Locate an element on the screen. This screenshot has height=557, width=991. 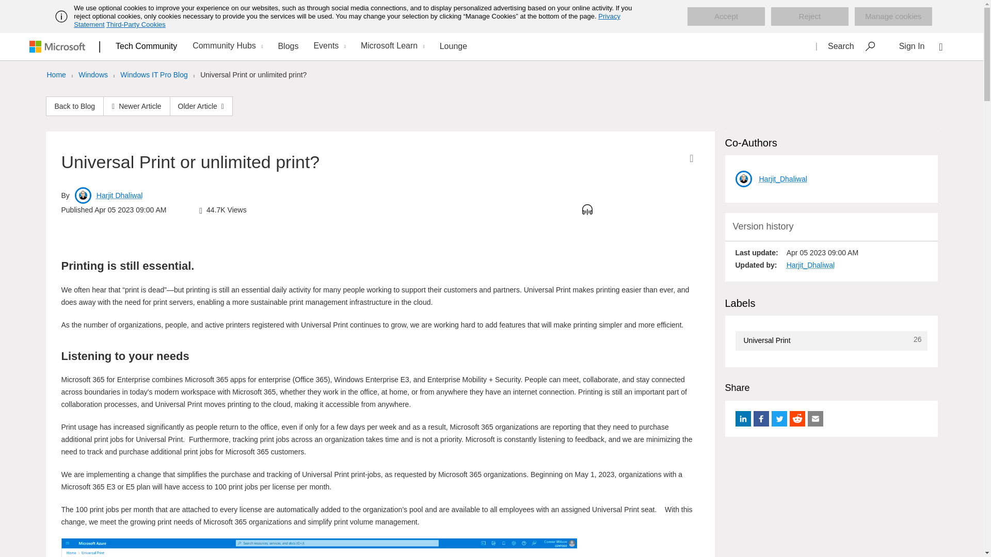
Privacy Statement is located at coordinates (347, 20).